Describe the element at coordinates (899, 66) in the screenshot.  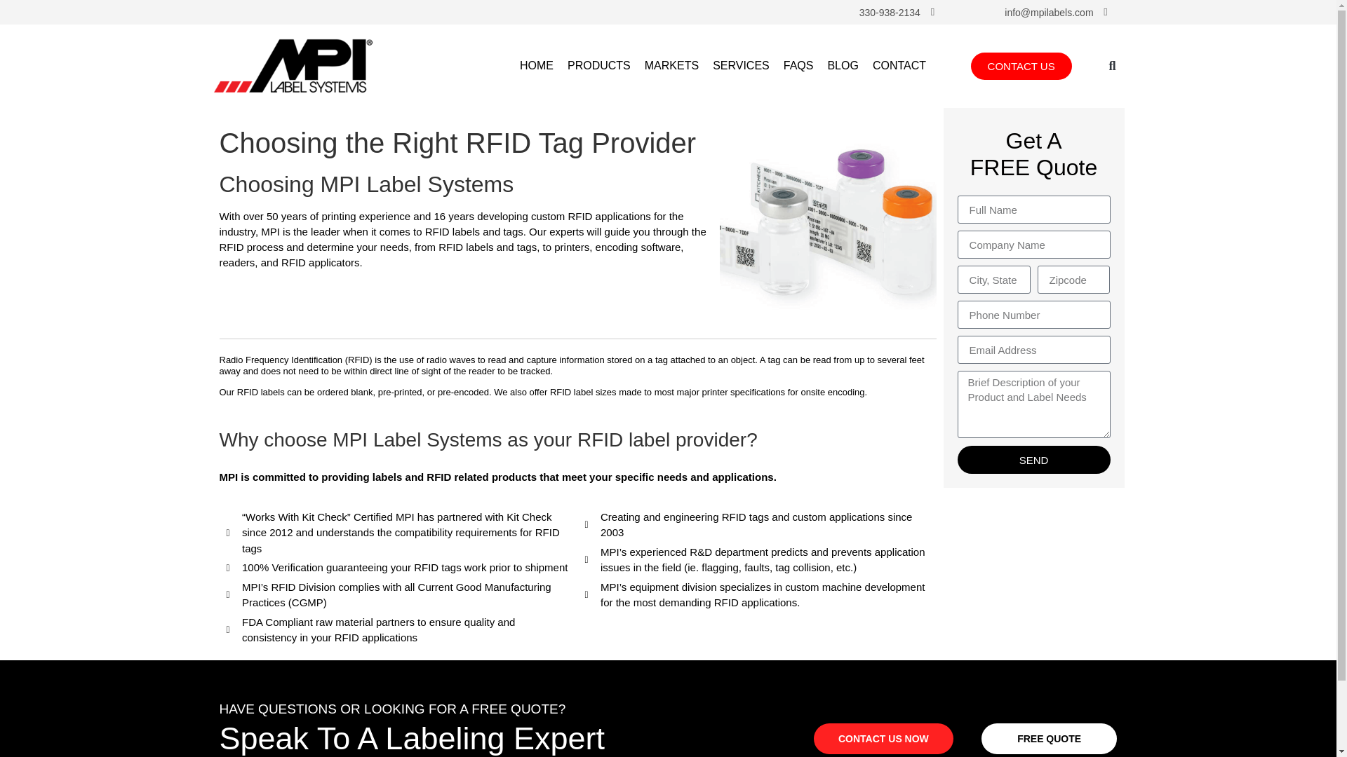
I see `CONTACT` at that location.